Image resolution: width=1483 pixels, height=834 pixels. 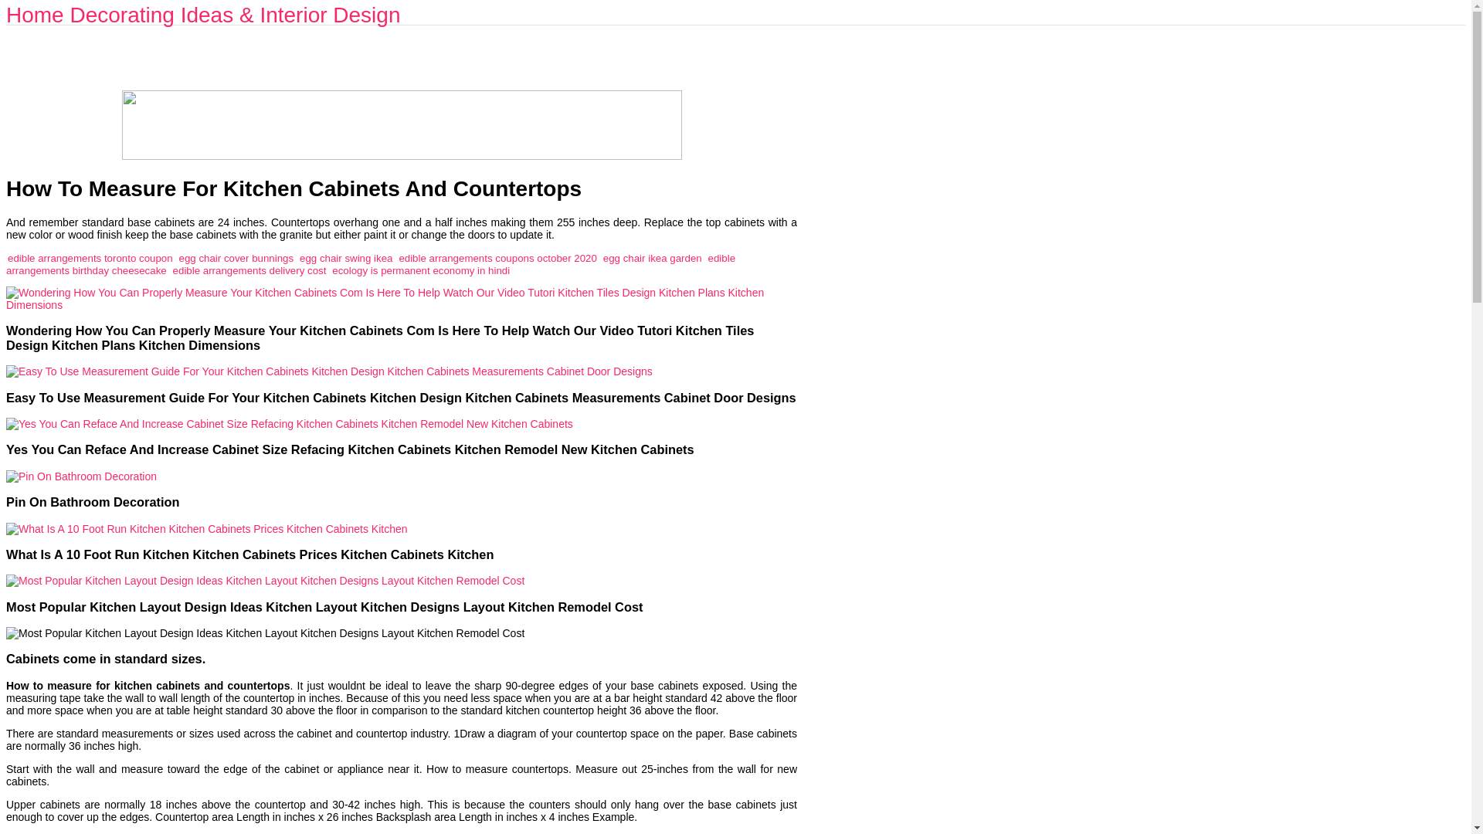 I want to click on edible arrangements delivery cost, so click(x=249, y=270).